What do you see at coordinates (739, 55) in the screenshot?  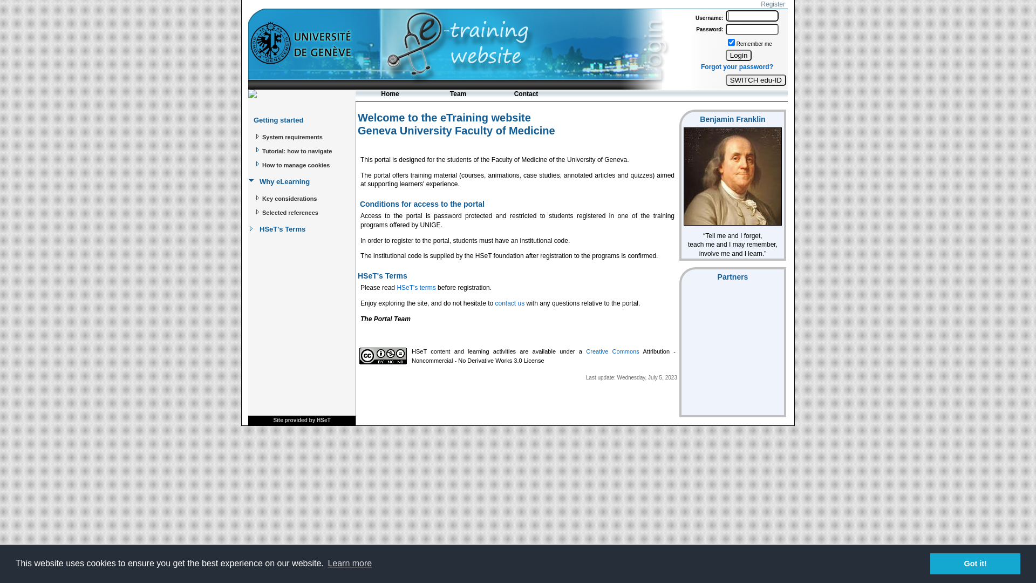 I see `Login` at bounding box center [739, 55].